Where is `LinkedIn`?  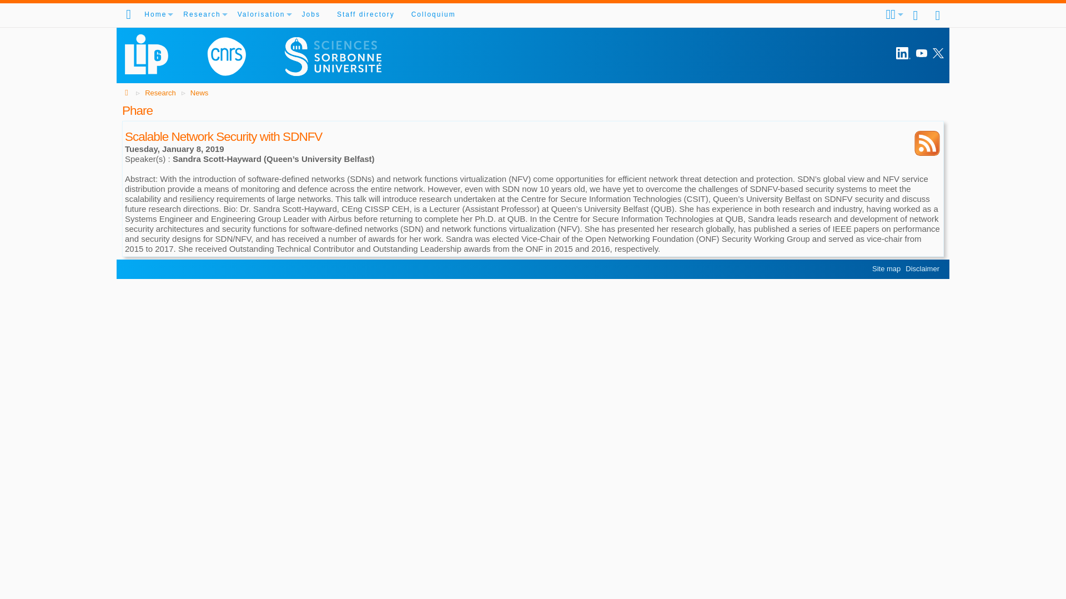 LinkedIn is located at coordinates (903, 54).